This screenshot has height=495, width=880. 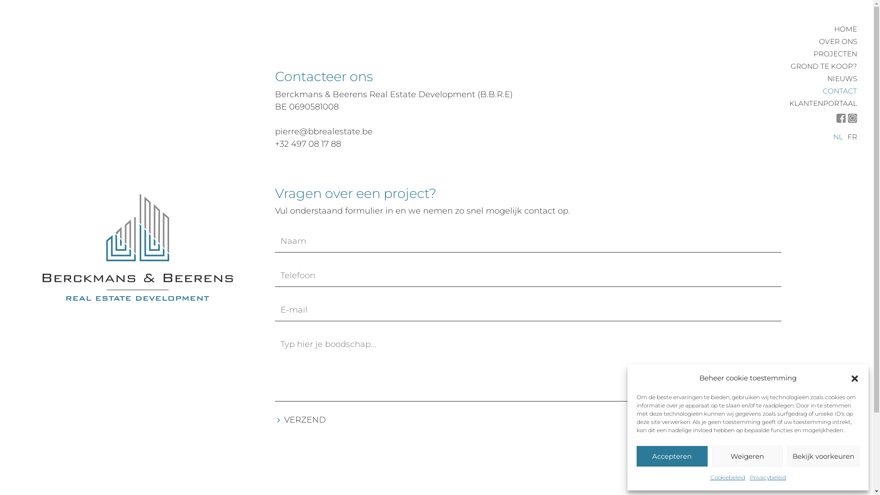 What do you see at coordinates (301, 420) in the screenshot?
I see `Verzend` at bounding box center [301, 420].